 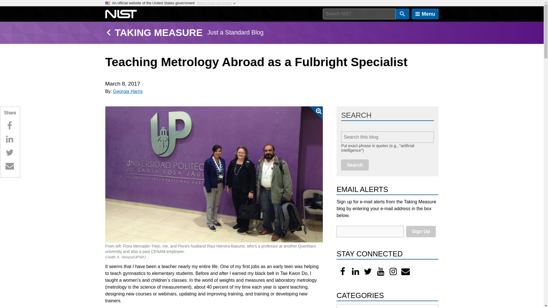 I want to click on Twitter, so click(x=9, y=153).